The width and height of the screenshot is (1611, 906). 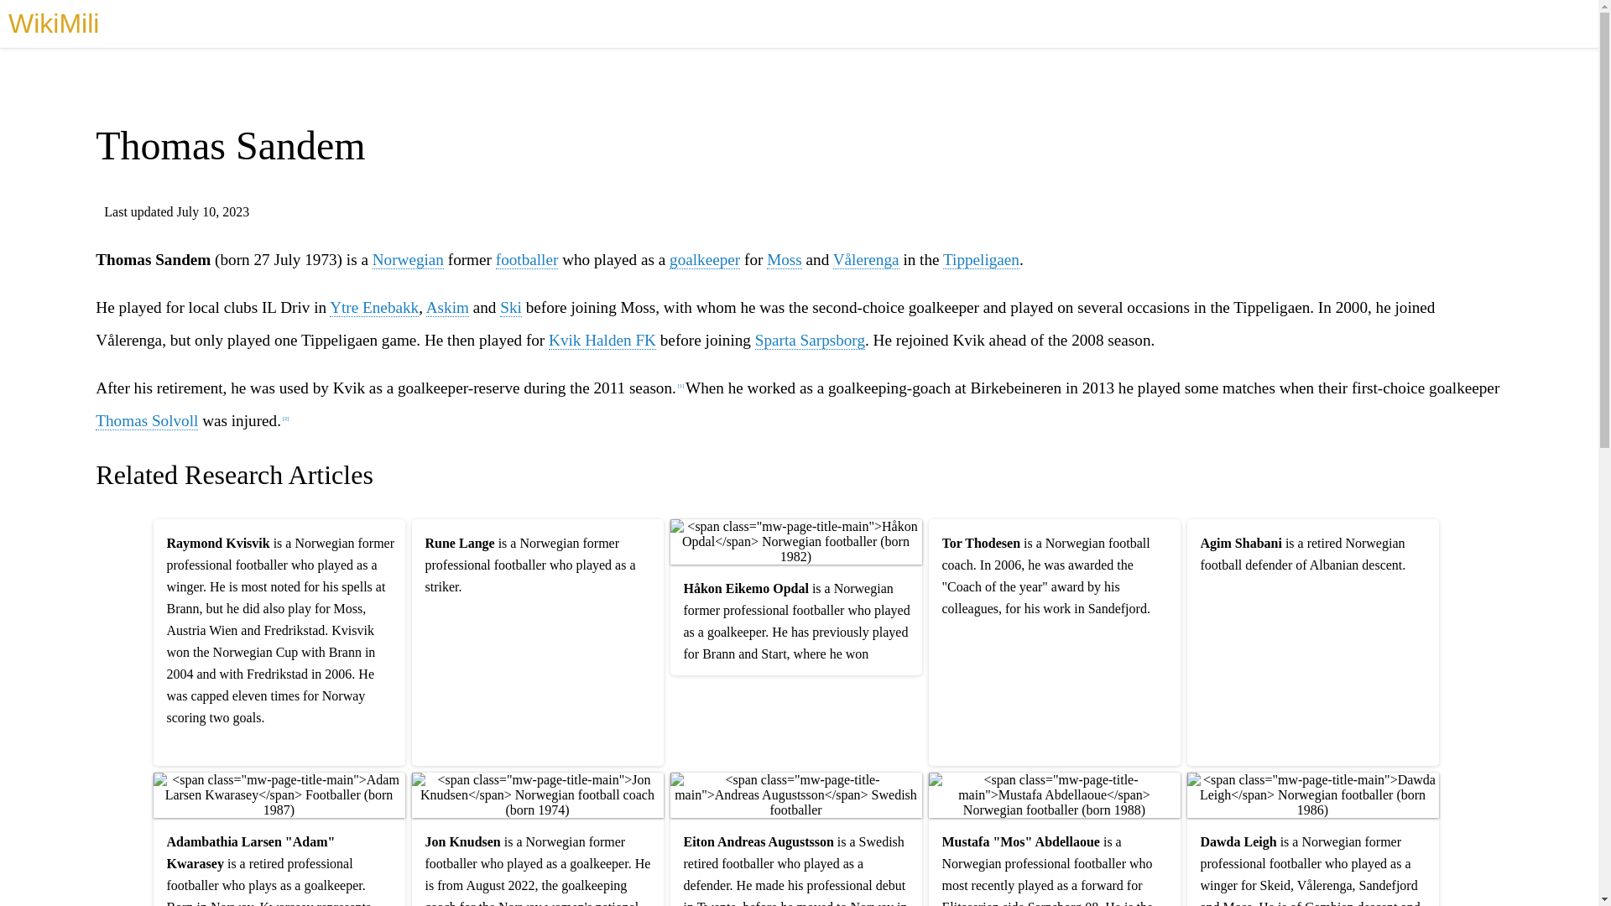 What do you see at coordinates (408, 260) in the screenshot?
I see `Norway` at bounding box center [408, 260].